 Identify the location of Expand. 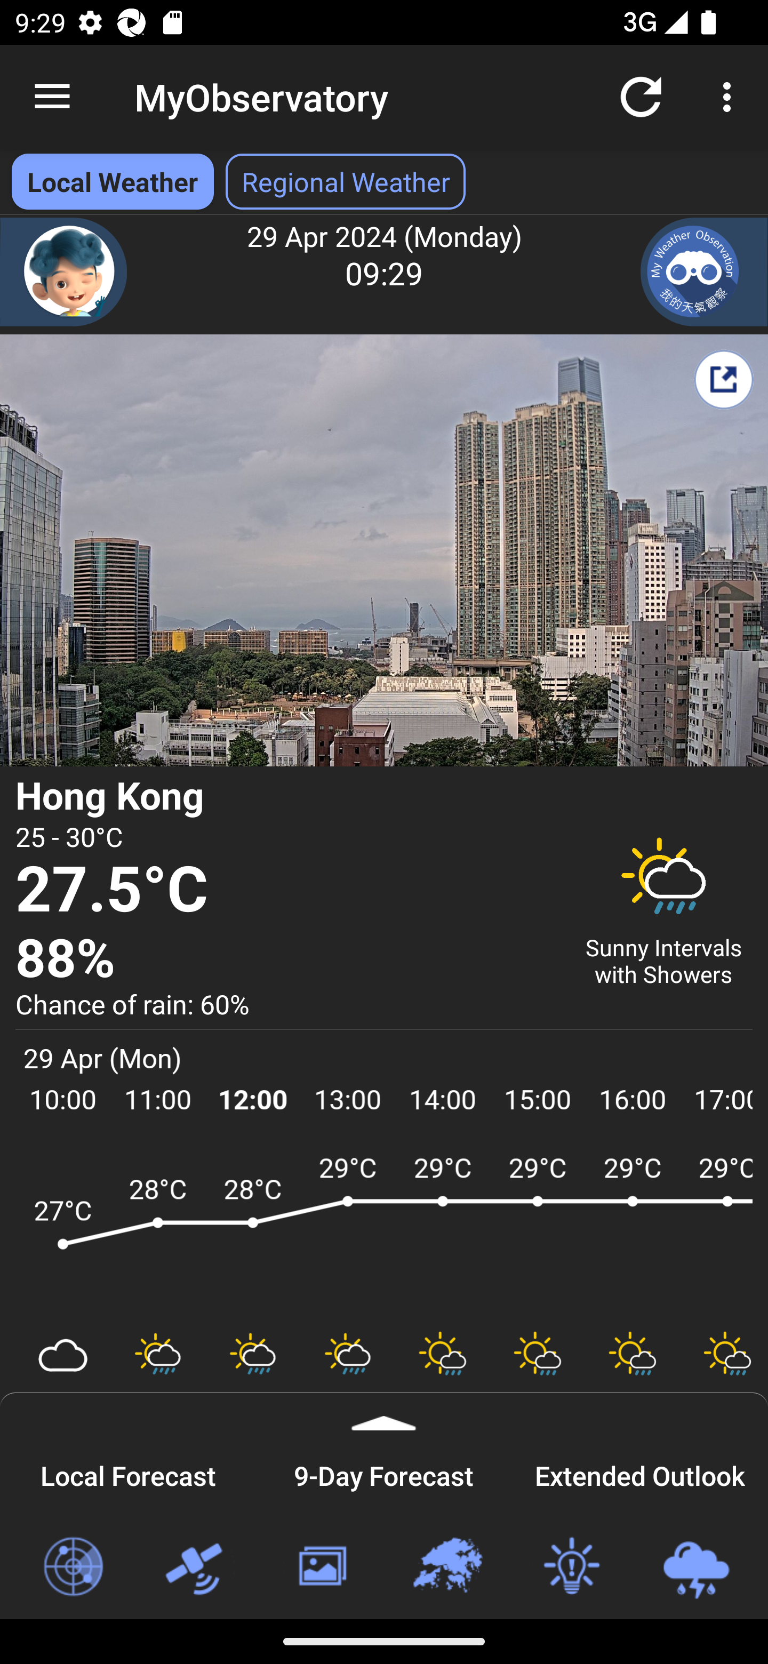
(384, 1412).